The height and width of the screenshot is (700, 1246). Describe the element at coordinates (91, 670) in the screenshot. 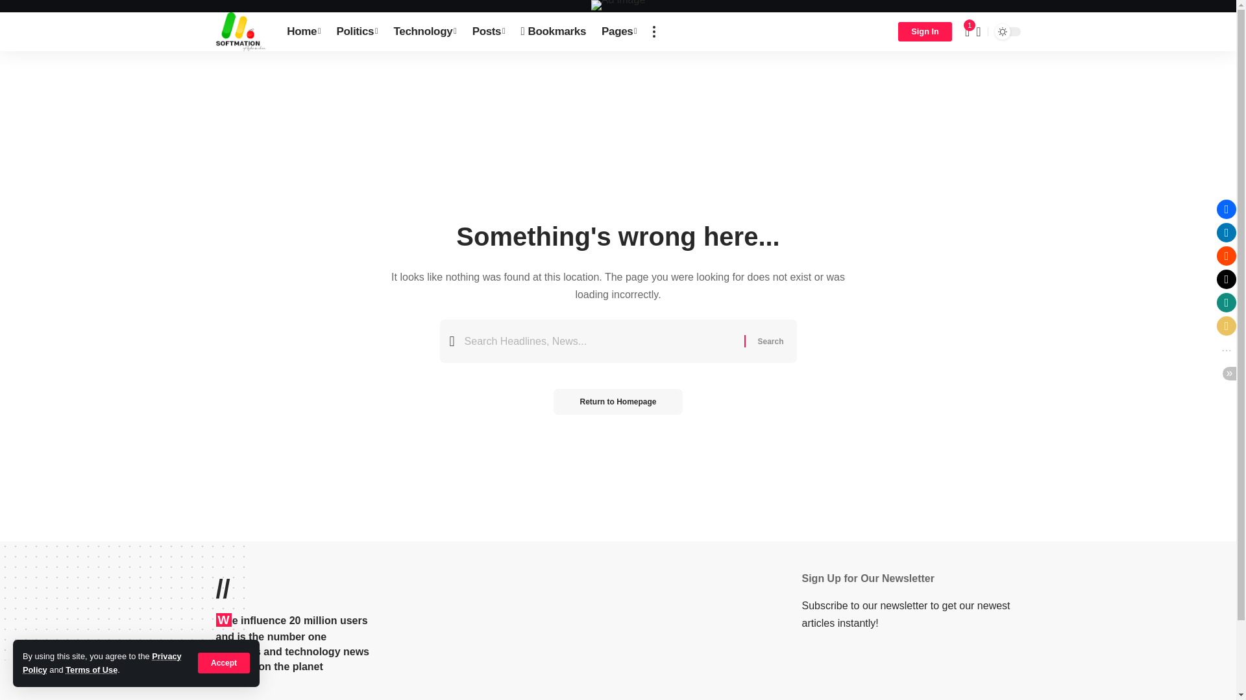

I see `Terms of Use` at that location.